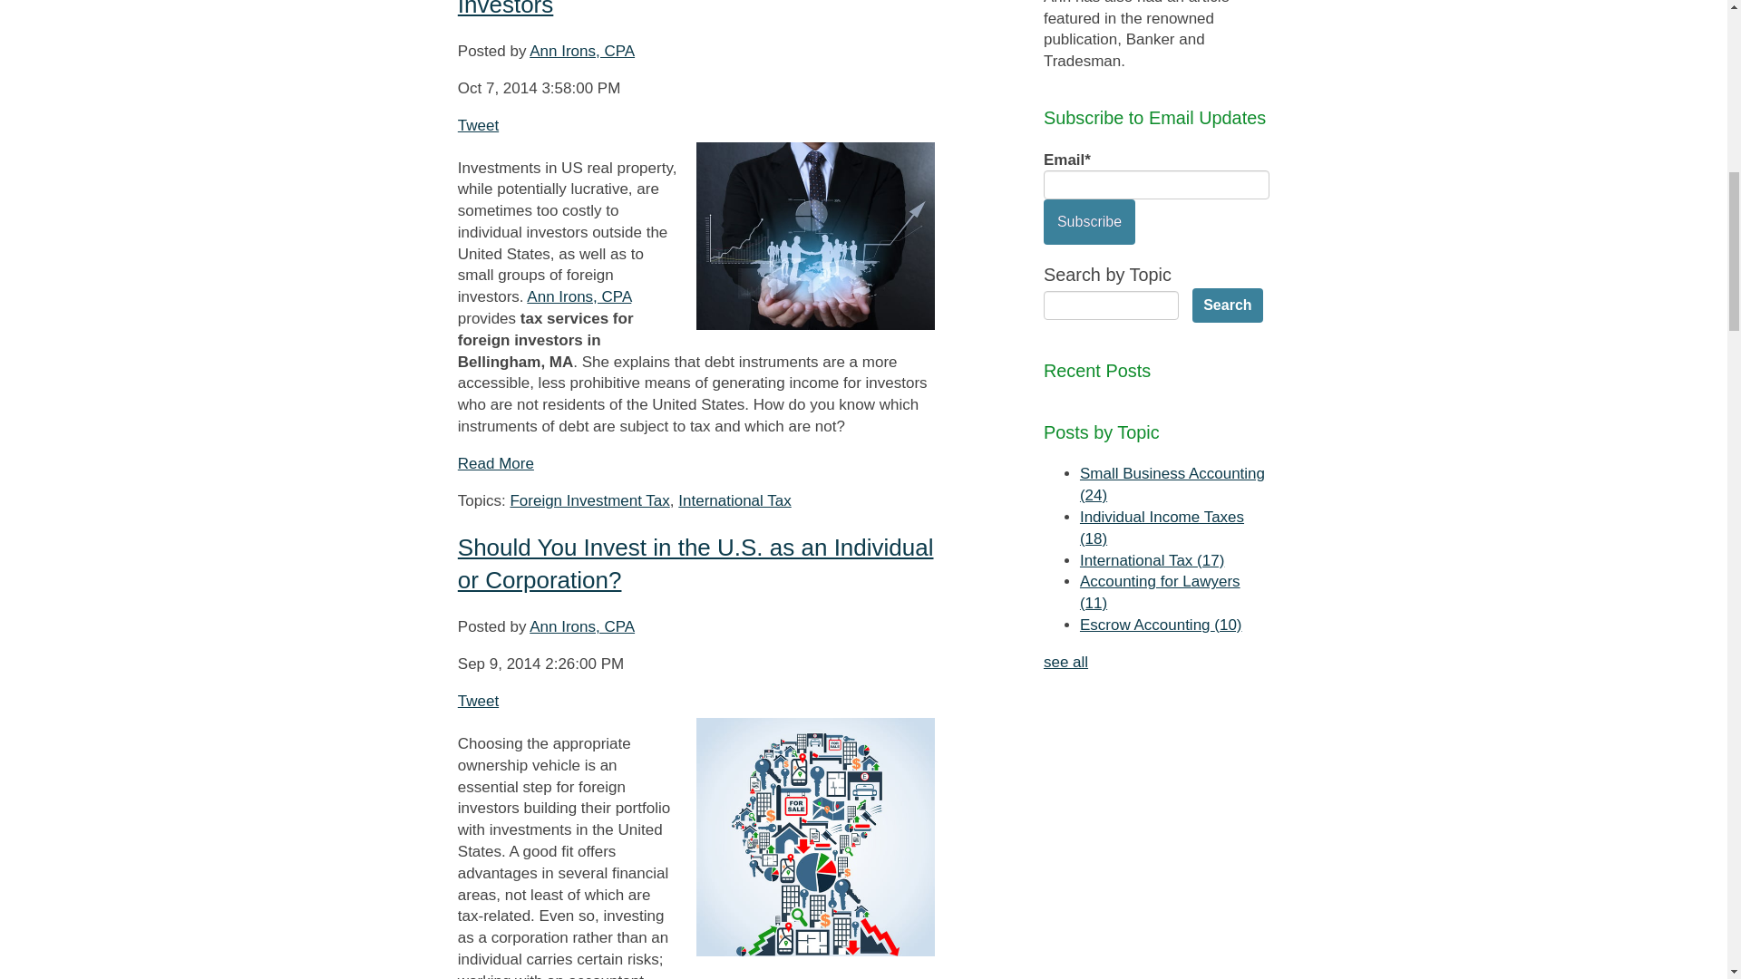 Image resolution: width=1741 pixels, height=979 pixels. What do you see at coordinates (589, 500) in the screenshot?
I see `Foreign Investment Tax` at bounding box center [589, 500].